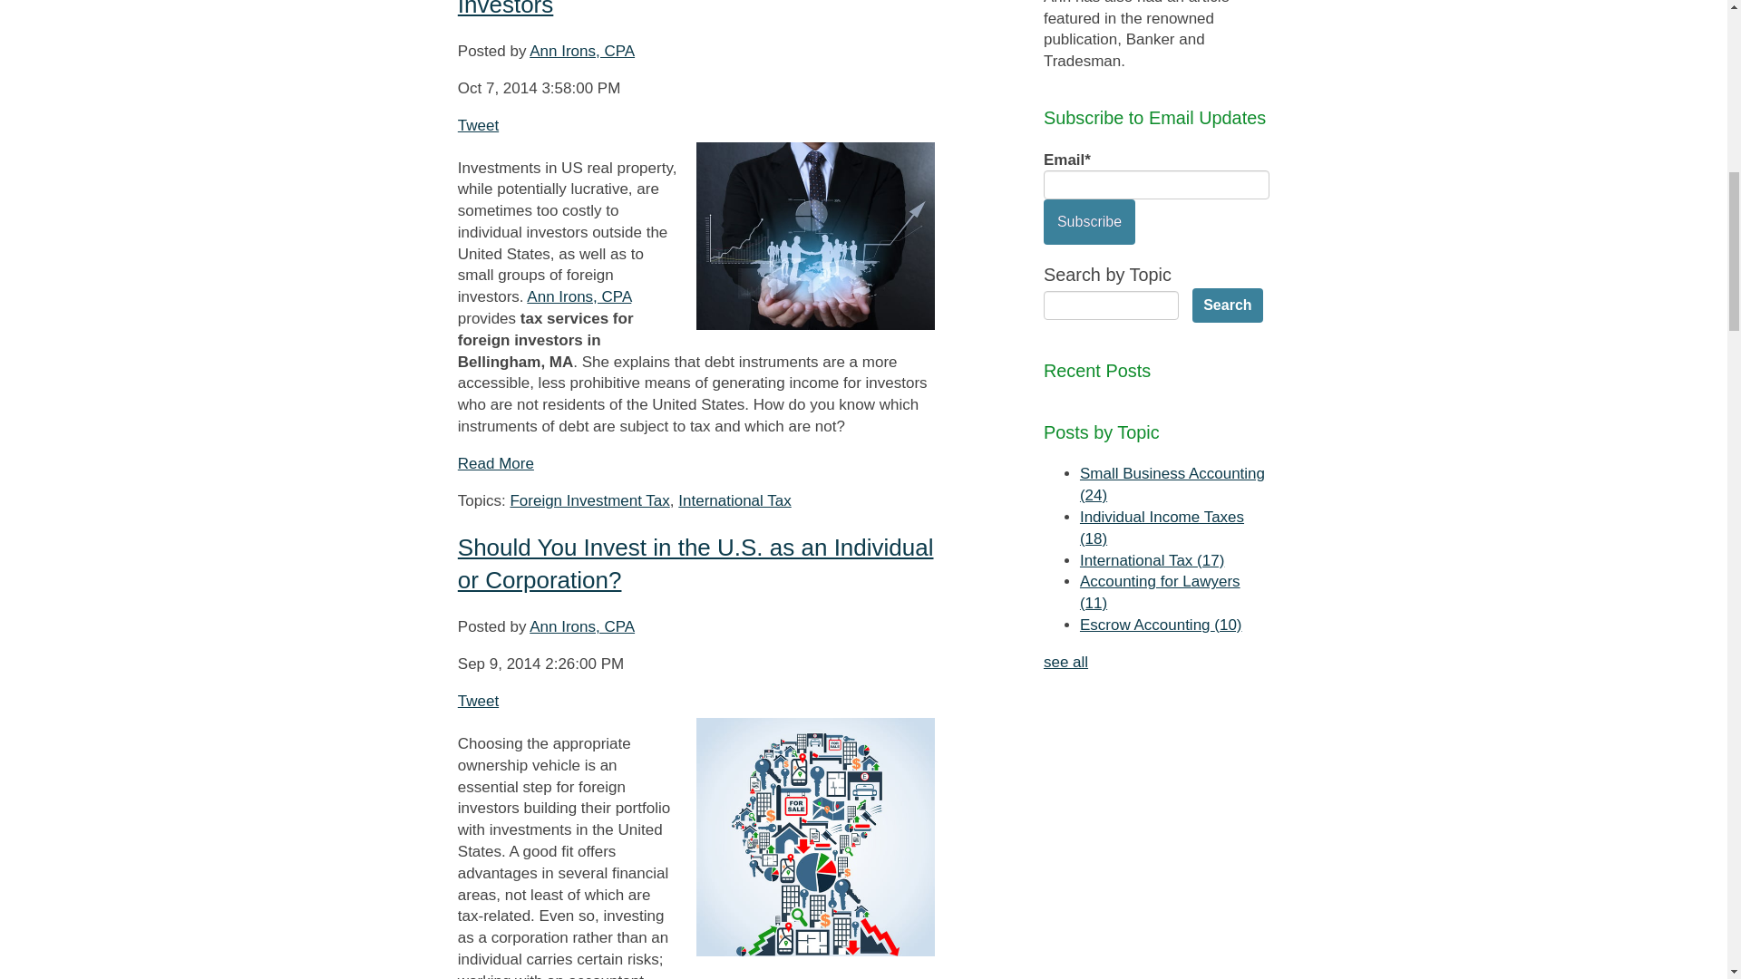 Image resolution: width=1741 pixels, height=979 pixels. What do you see at coordinates (589, 500) in the screenshot?
I see `Foreign Investment Tax` at bounding box center [589, 500].